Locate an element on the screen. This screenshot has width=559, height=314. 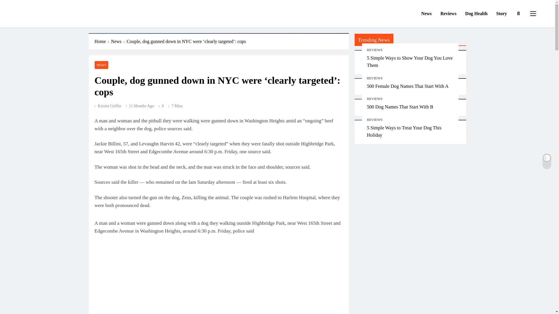
500 Female Dog Names That Start With A is located at coordinates (408, 86).